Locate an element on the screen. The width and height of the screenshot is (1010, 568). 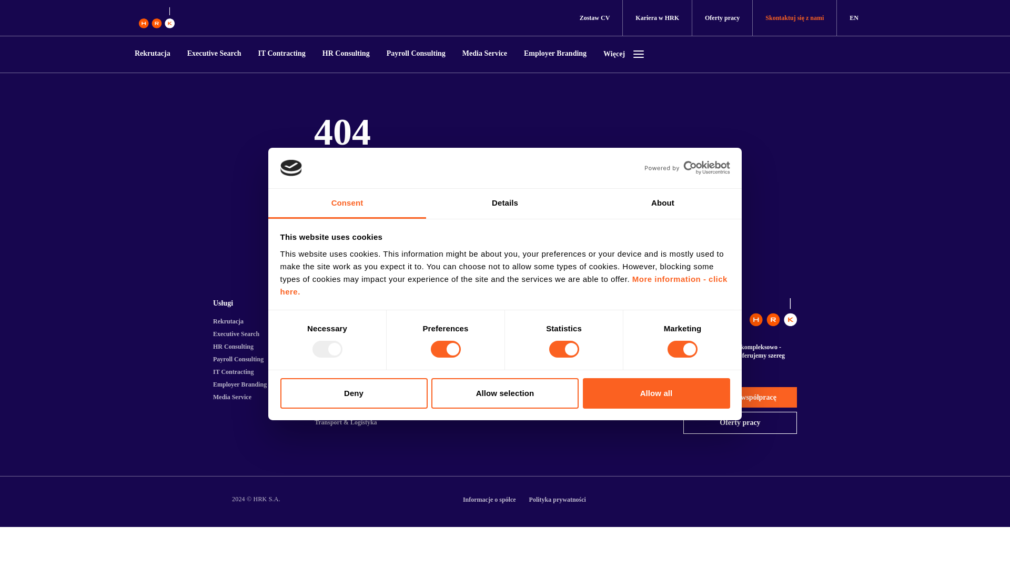
Oferty pracy is located at coordinates (722, 18).